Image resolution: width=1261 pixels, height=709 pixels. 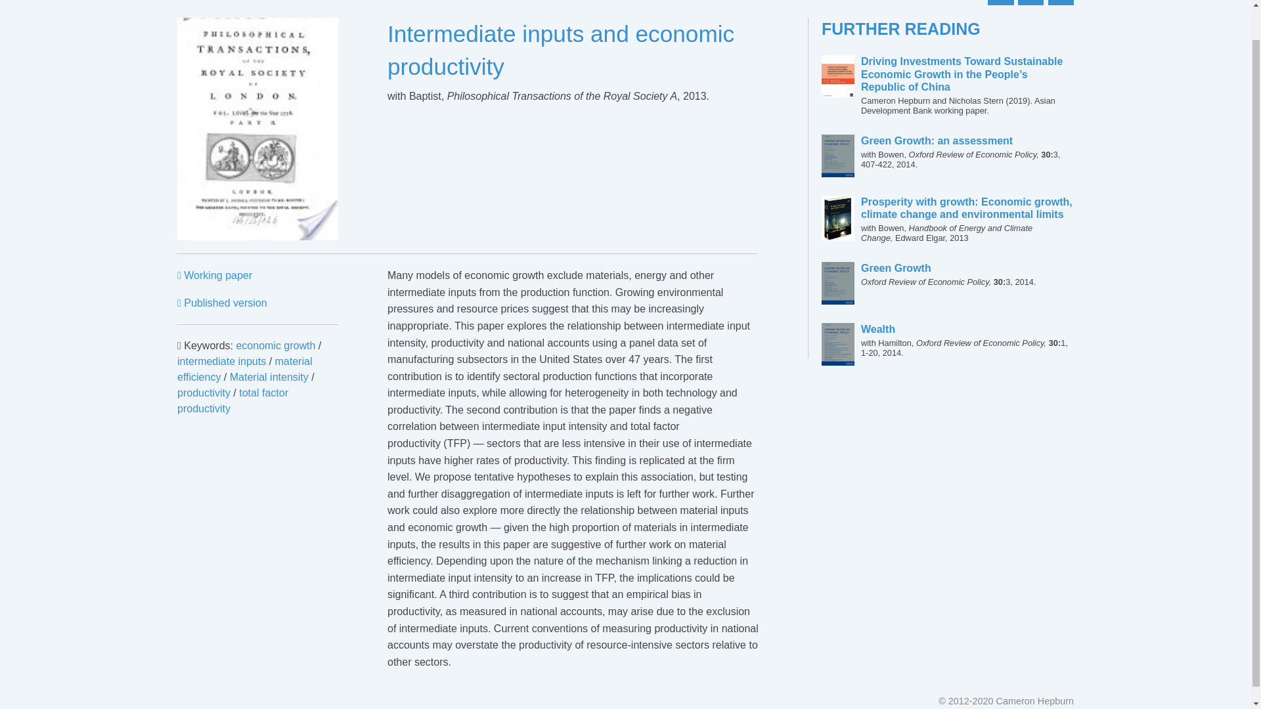 I want to click on intermediate inputs, so click(x=269, y=377).